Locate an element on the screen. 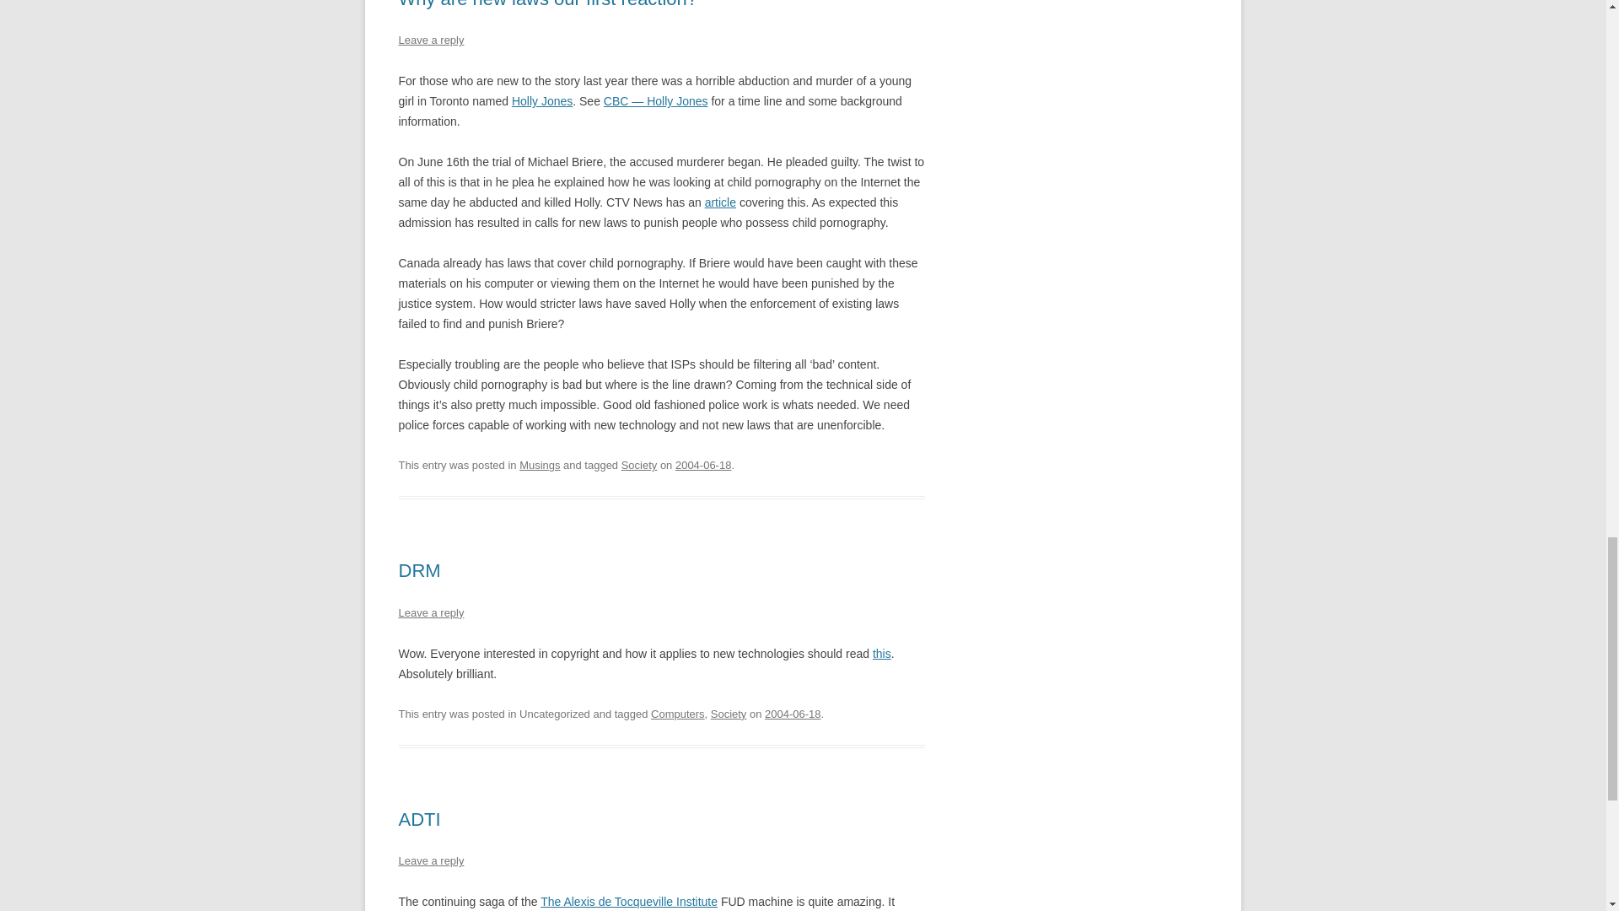  2004-06-18 is located at coordinates (703, 466).